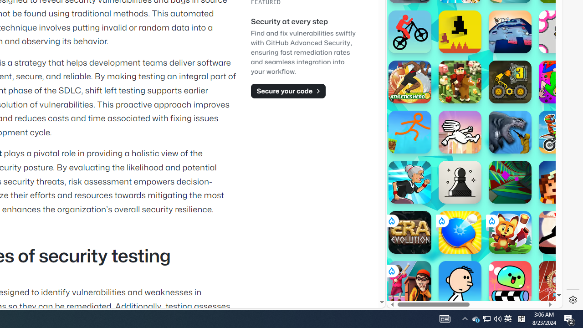 This screenshot has width=583, height=328. What do you see at coordinates (410, 232) in the screenshot?
I see `Era: Evolution Era: Evolution` at bounding box center [410, 232].